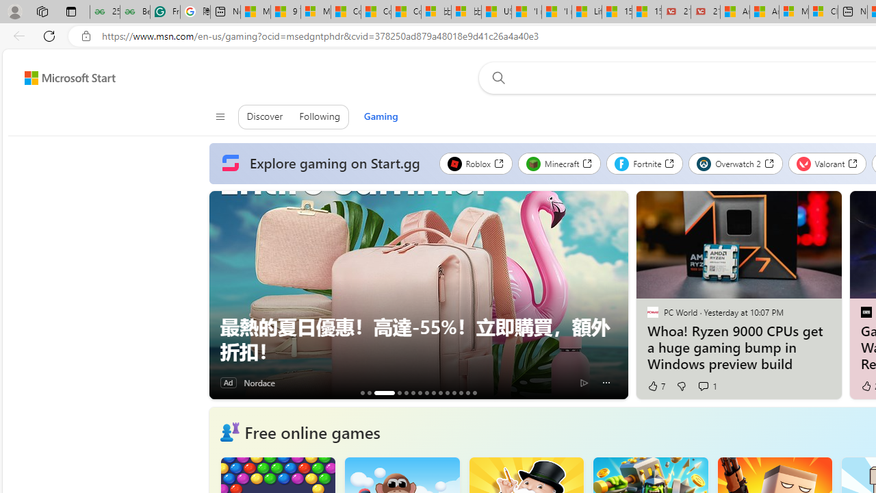 The width and height of the screenshot is (876, 493). What do you see at coordinates (645, 163) in the screenshot?
I see `Fortnite` at bounding box center [645, 163].